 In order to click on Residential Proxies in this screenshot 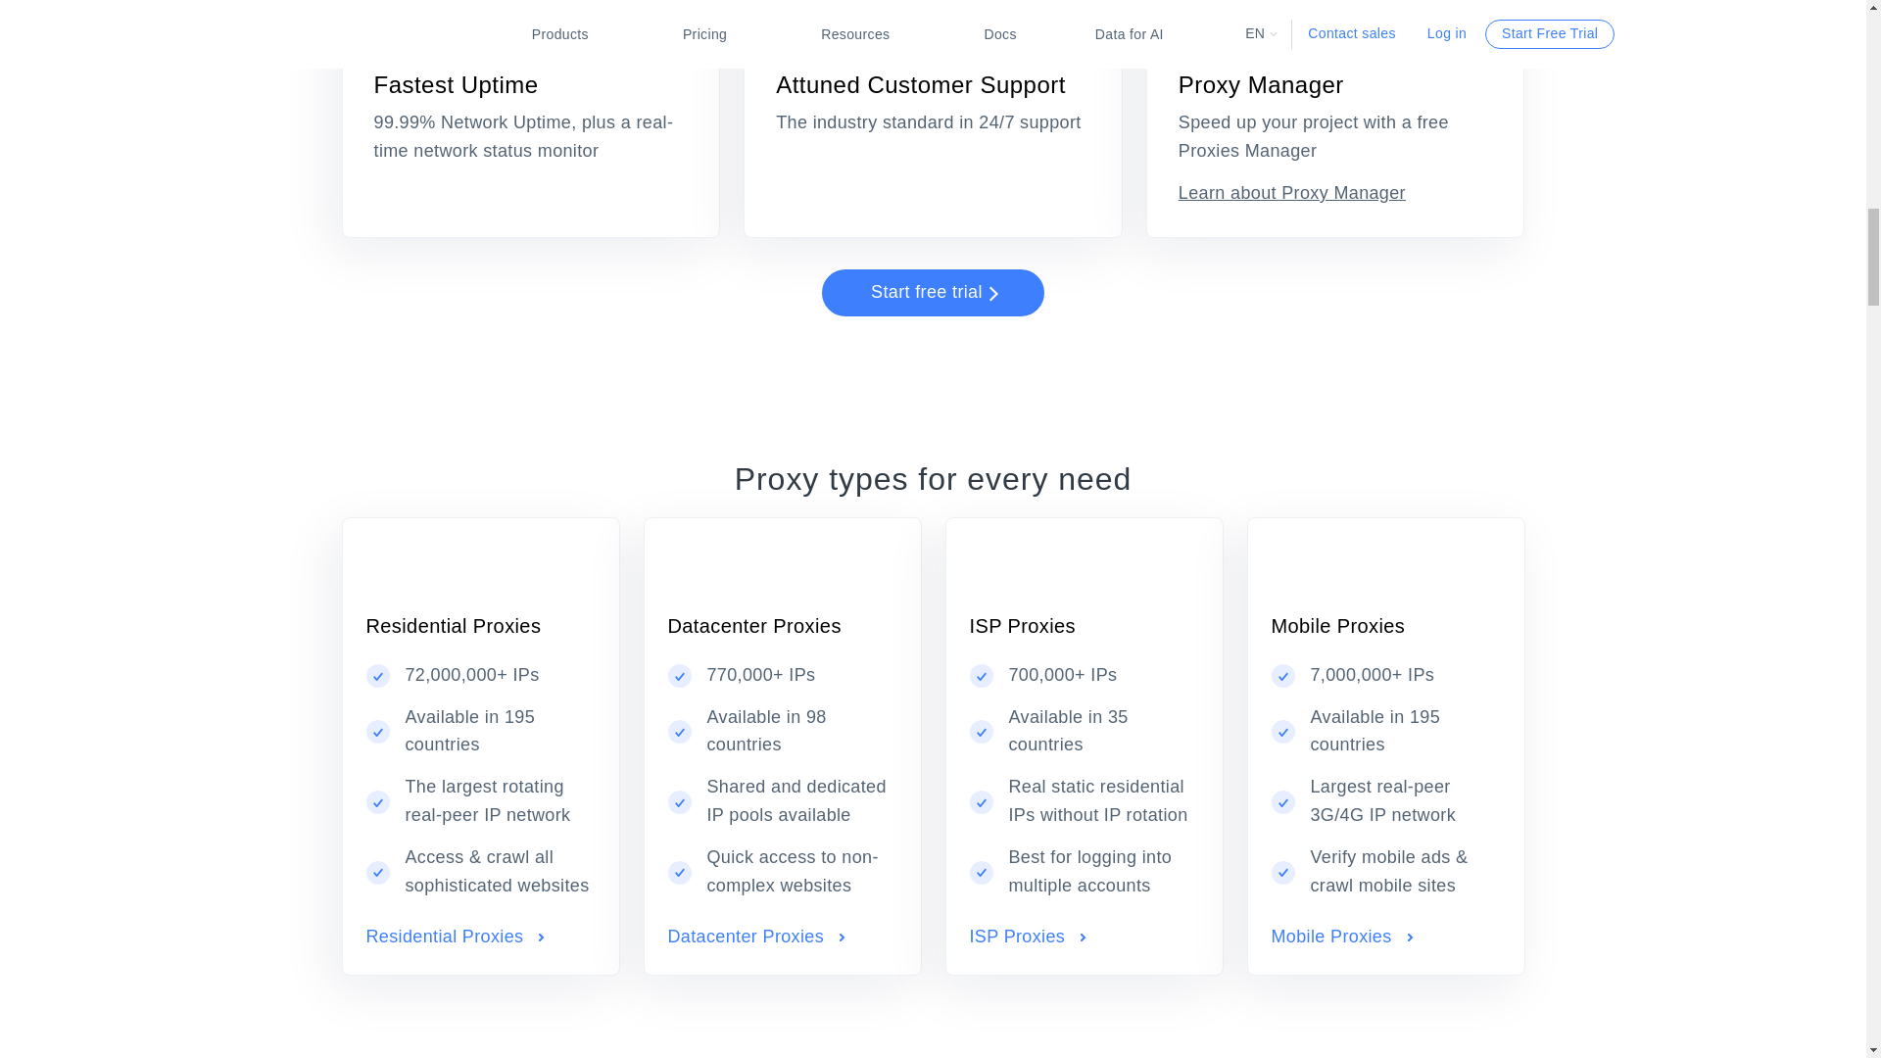, I will do `click(456, 937)`.